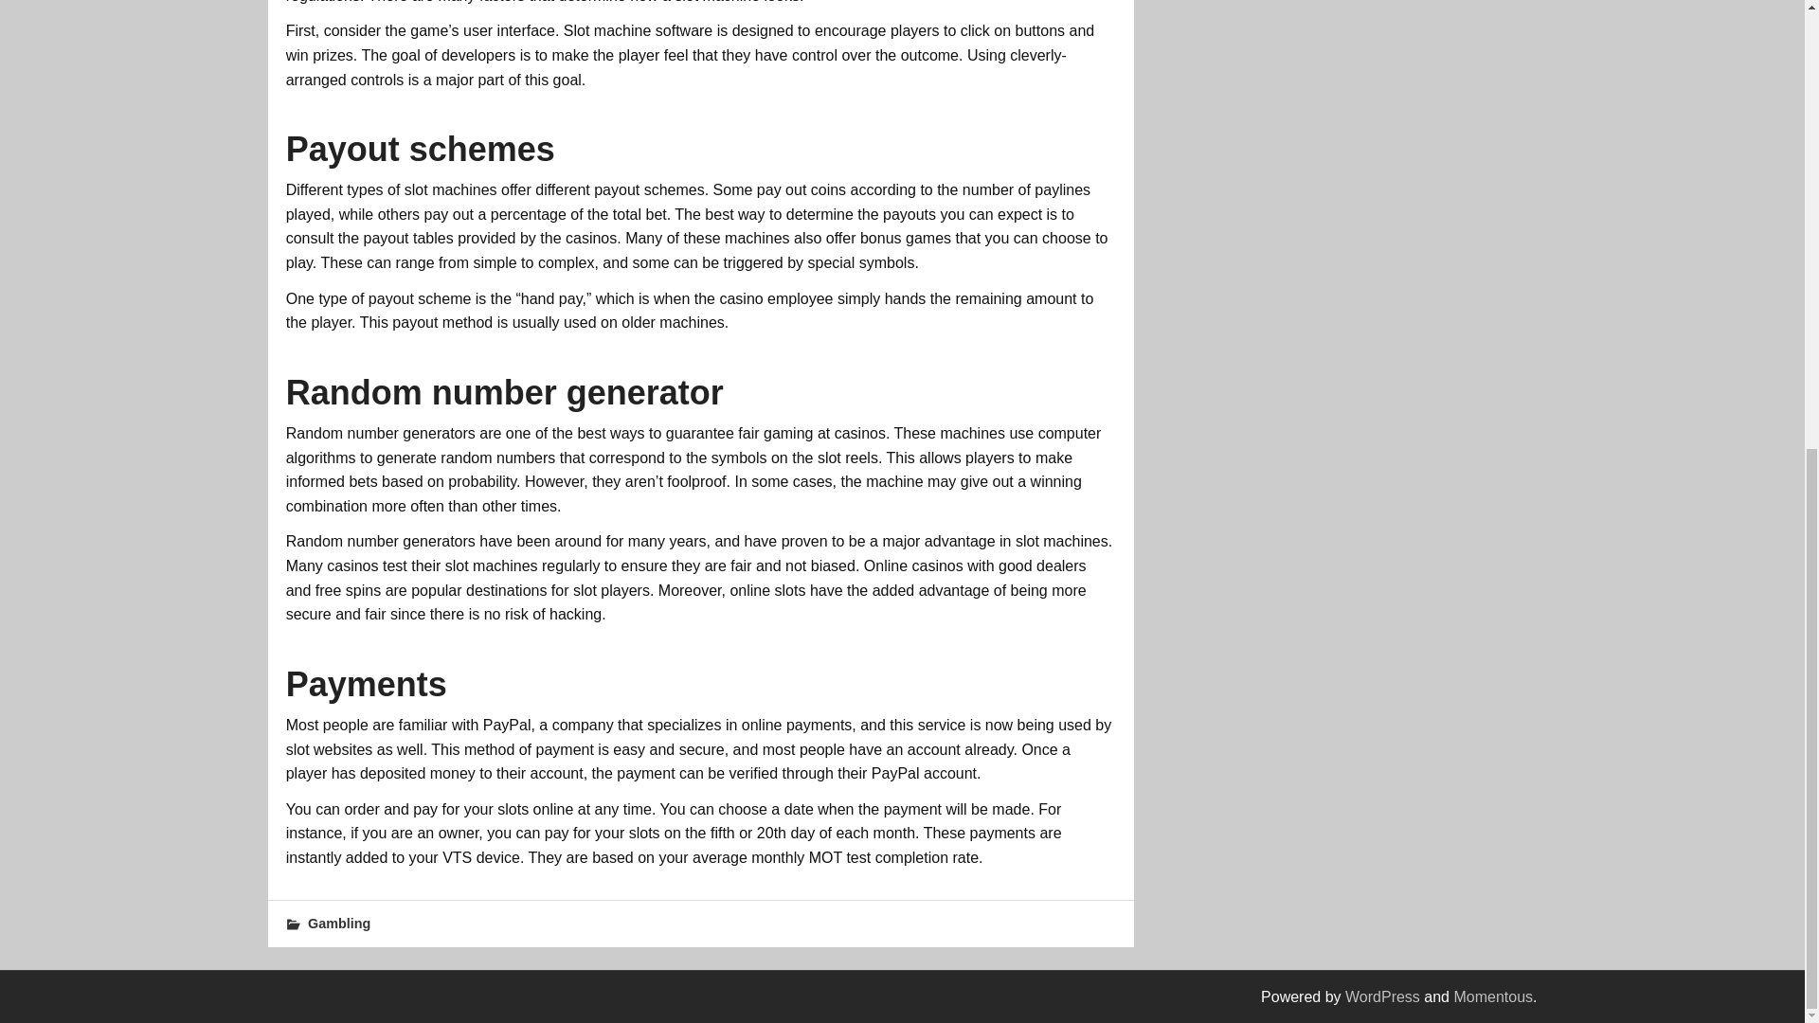 This screenshot has width=1819, height=1023. Describe the element at coordinates (1493, 996) in the screenshot. I see `Momentous WordPress Theme` at that location.